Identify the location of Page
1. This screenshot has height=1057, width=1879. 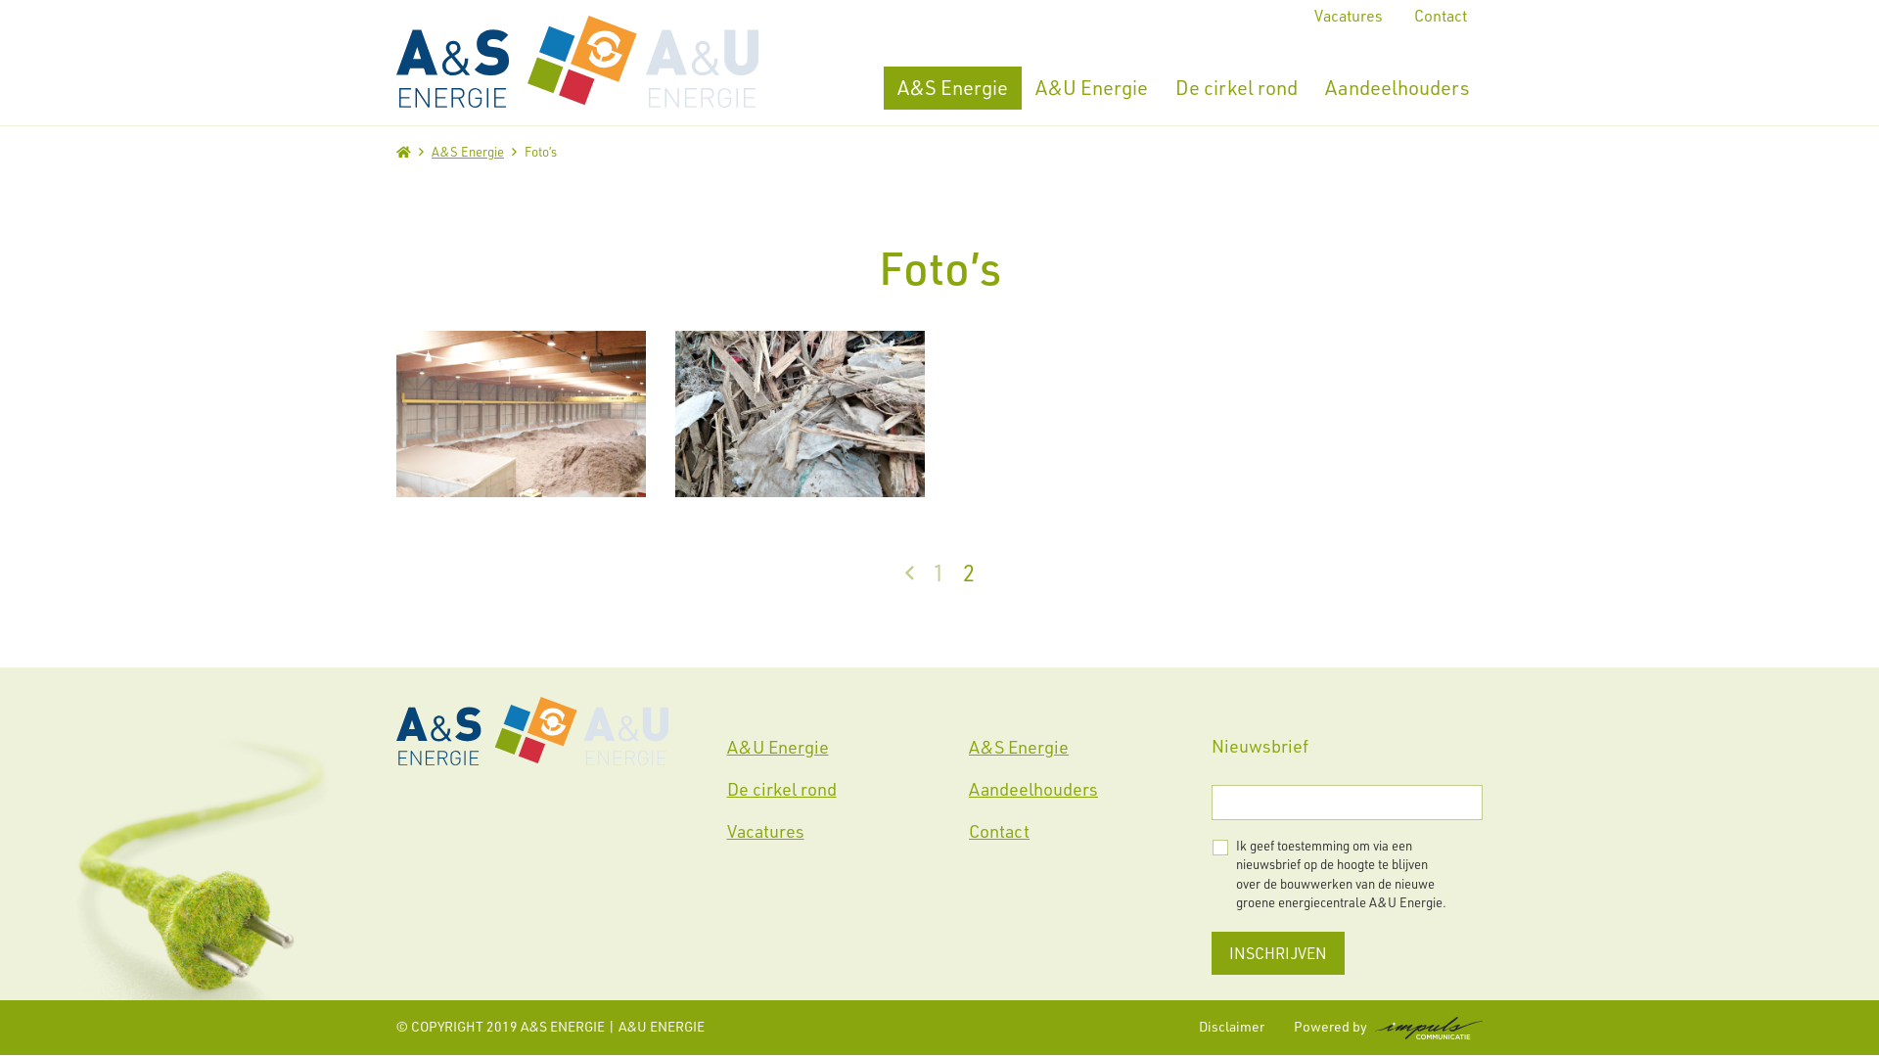
(938, 573).